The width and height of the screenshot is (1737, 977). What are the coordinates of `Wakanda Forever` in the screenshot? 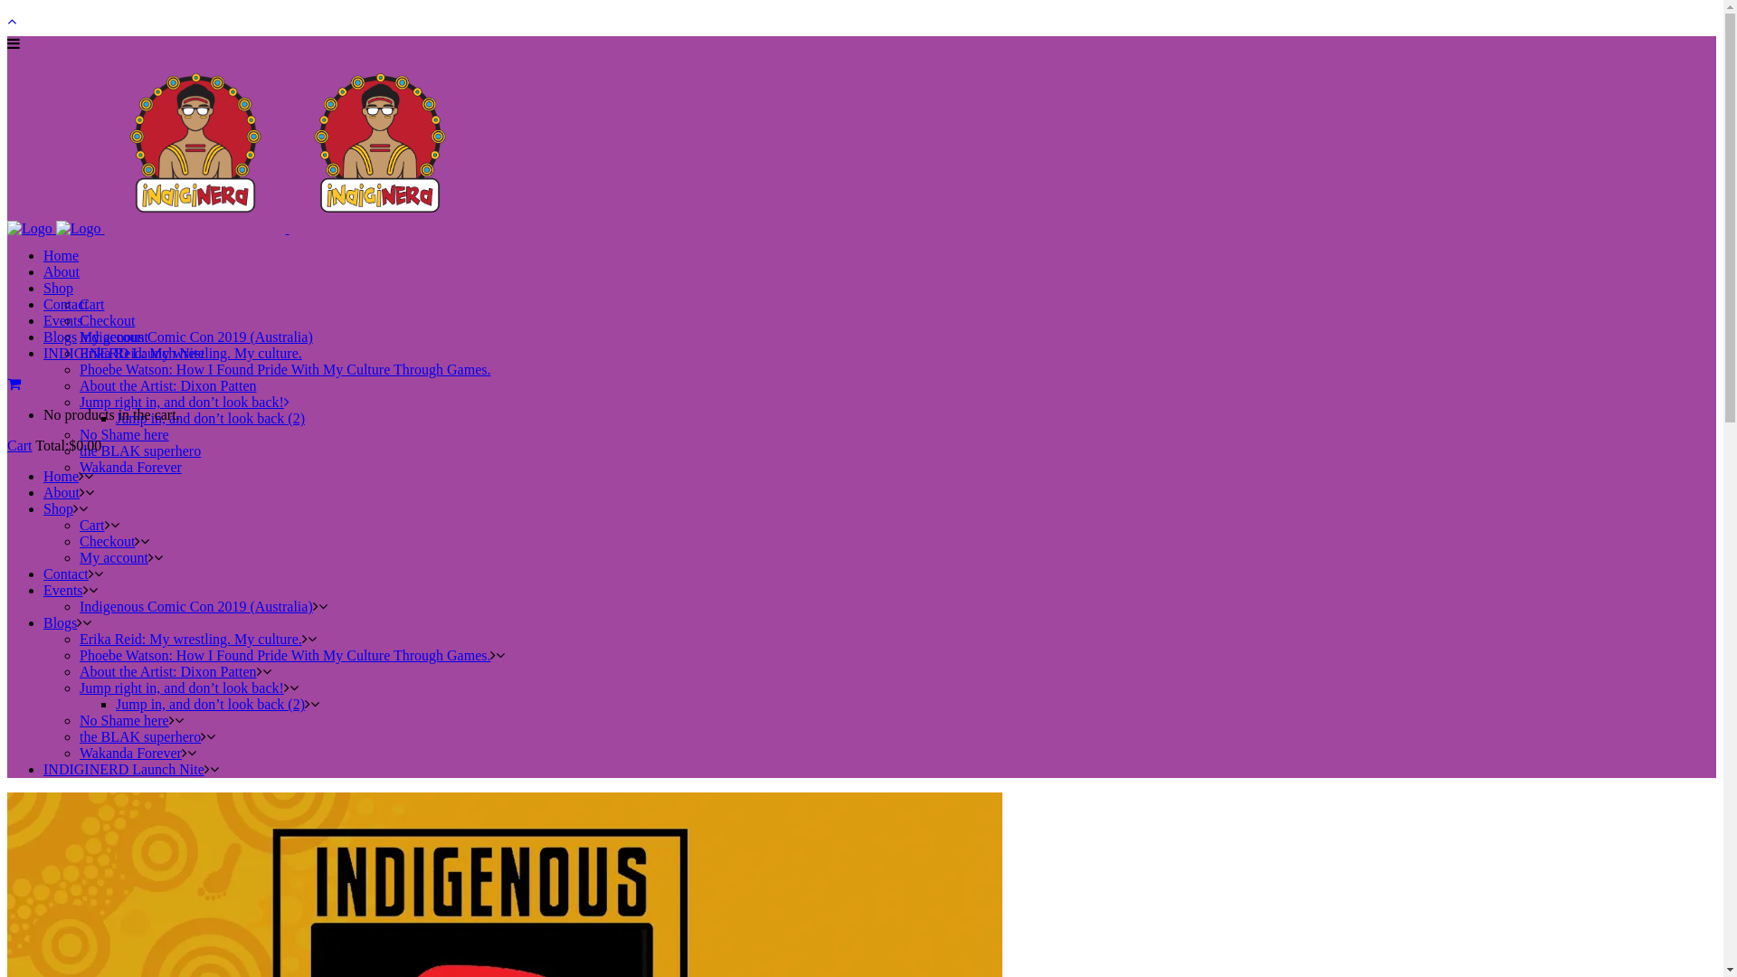 It's located at (130, 467).